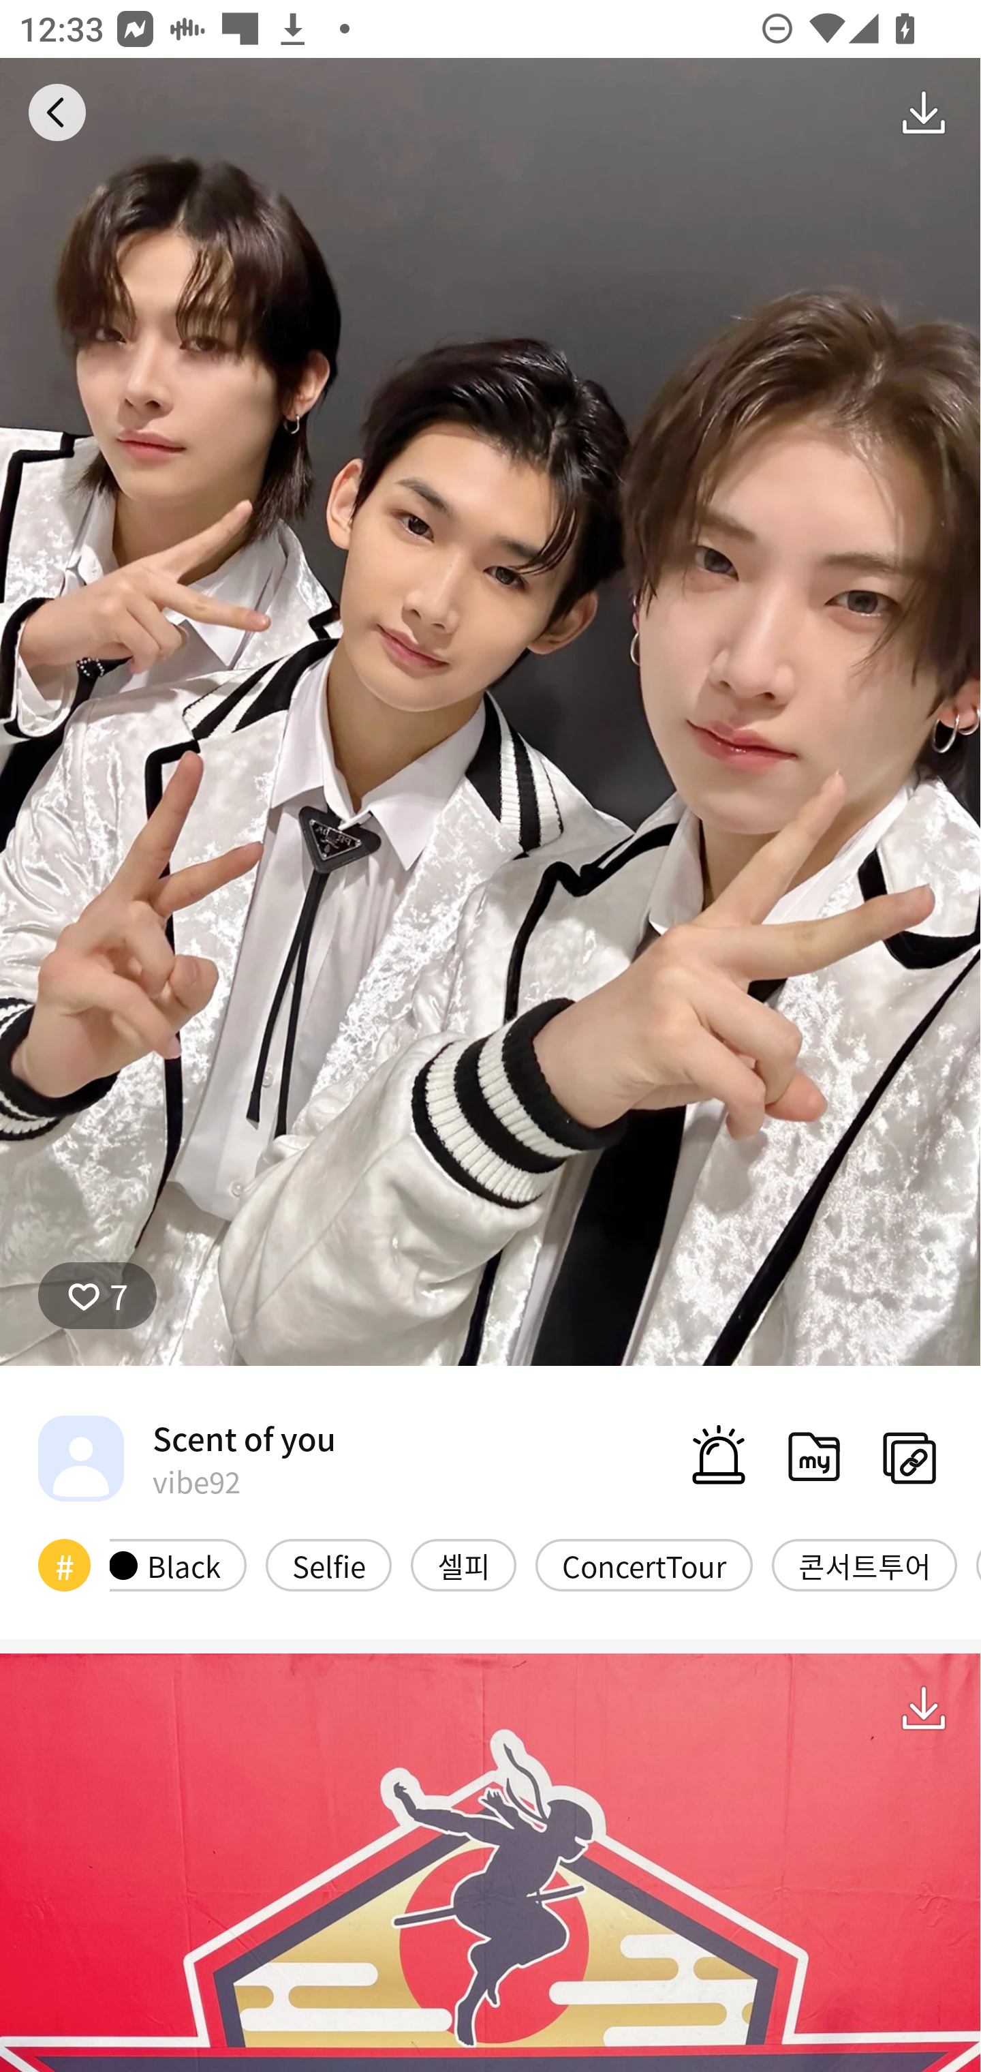 The height and width of the screenshot is (2072, 981). Describe the element at coordinates (97, 1296) in the screenshot. I see `7` at that location.